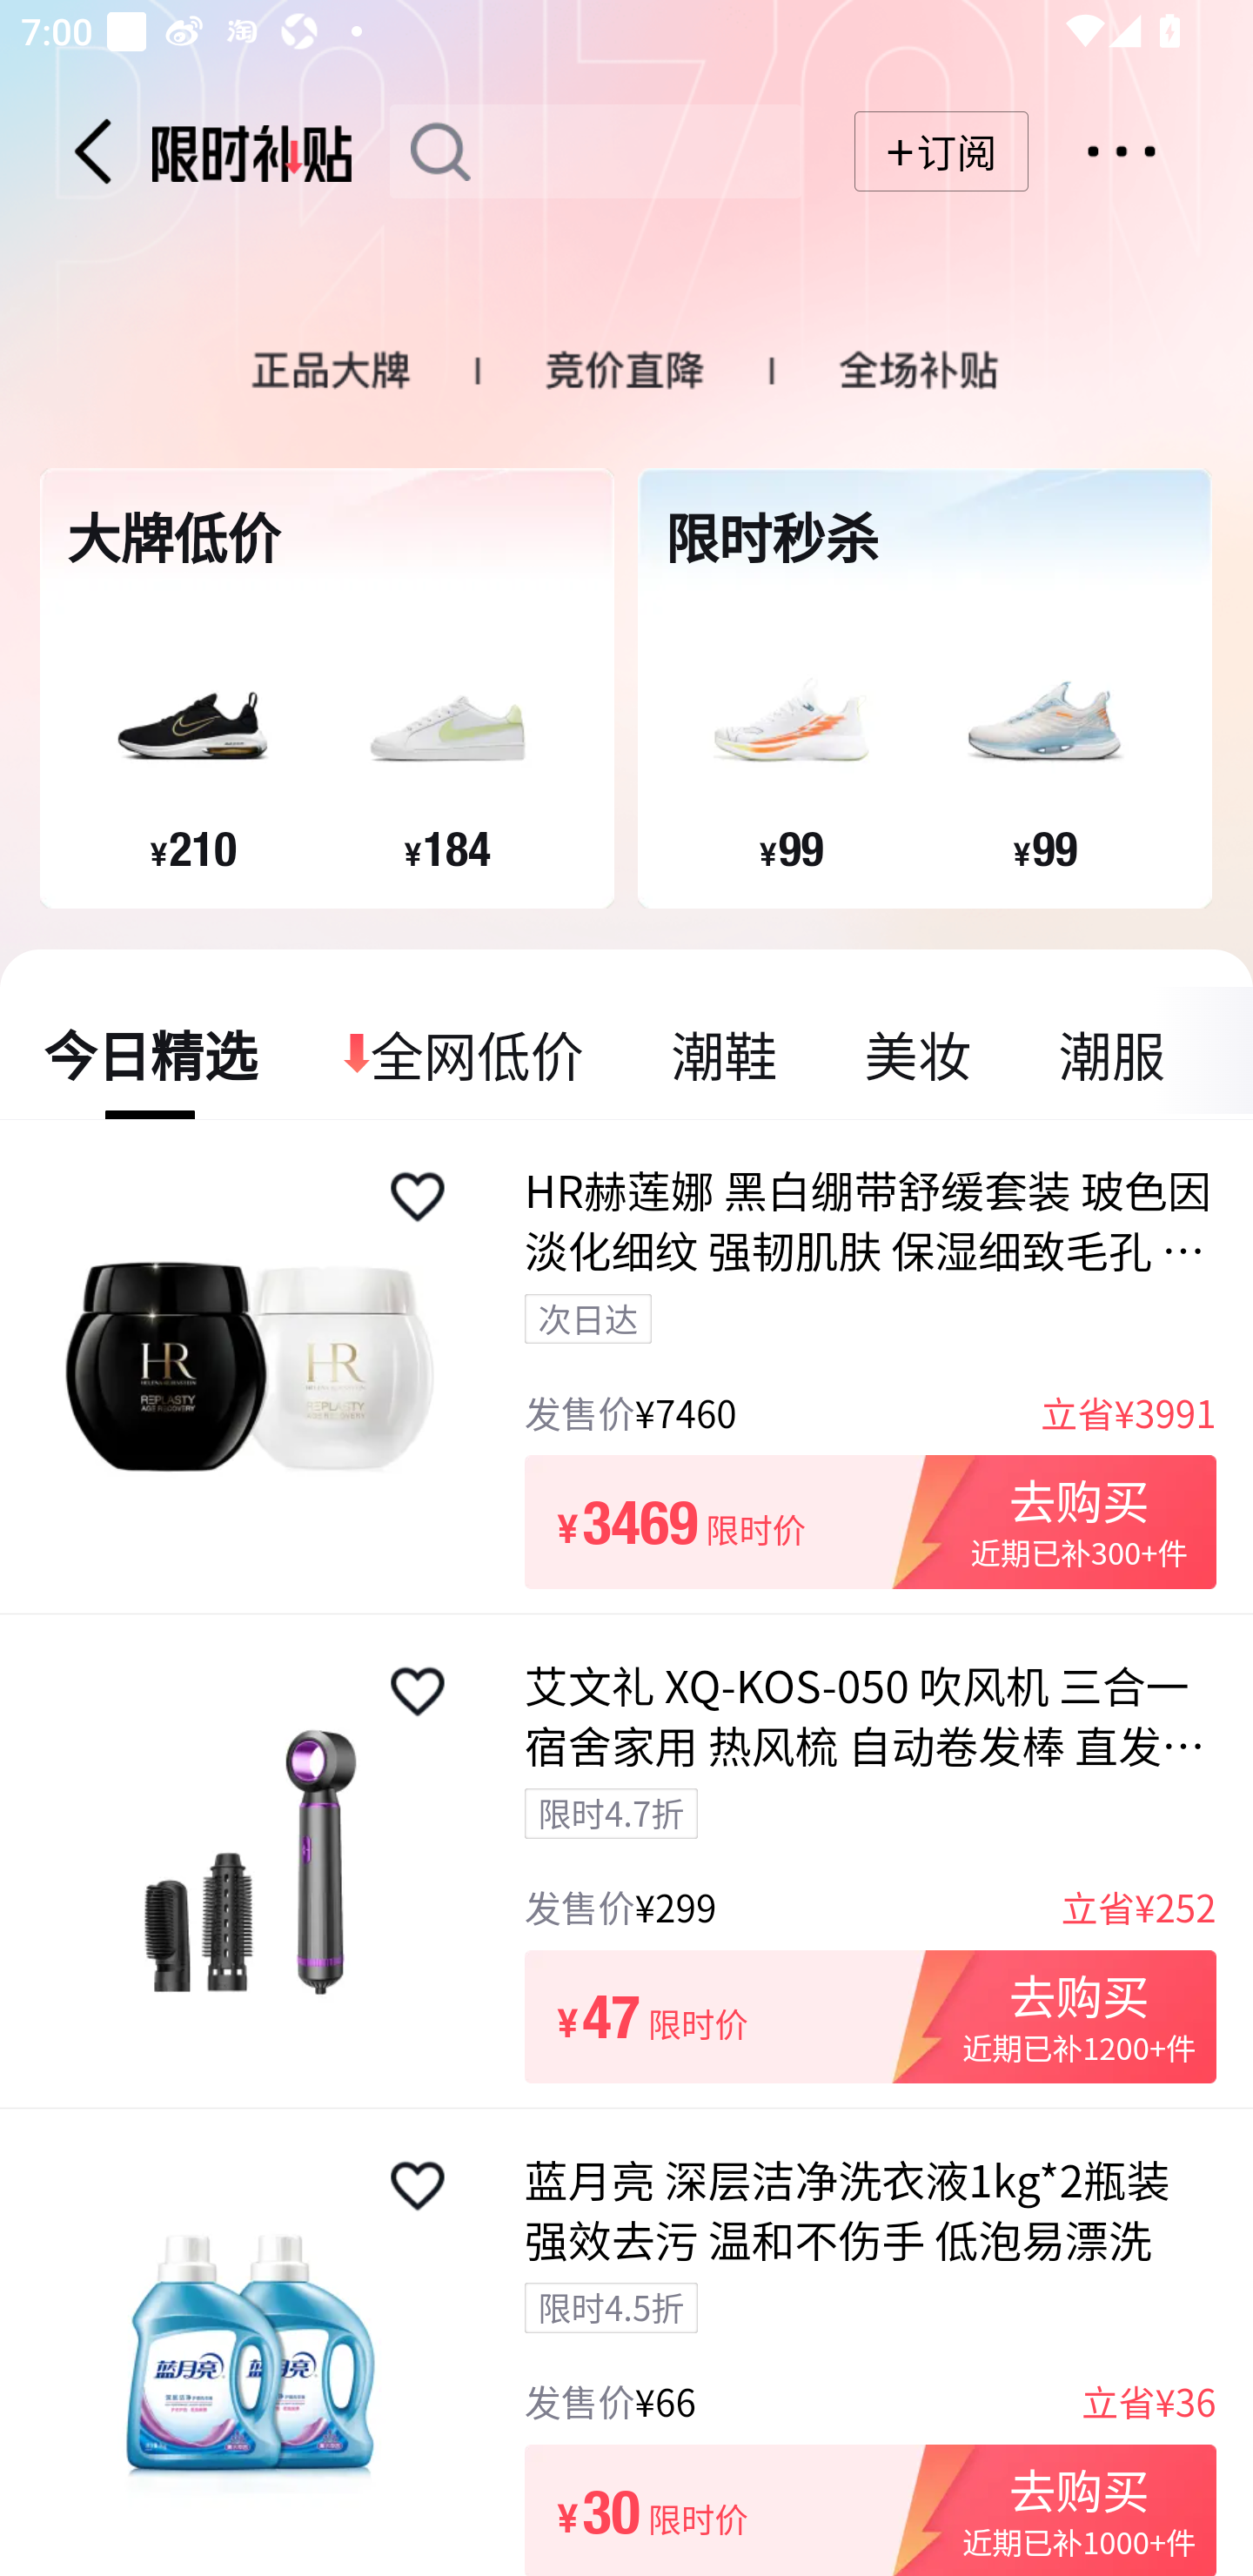 Image resolution: width=1253 pixels, height=2576 pixels. Describe the element at coordinates (447, 729) in the screenshot. I see `resize,w_152 ¥184` at that location.